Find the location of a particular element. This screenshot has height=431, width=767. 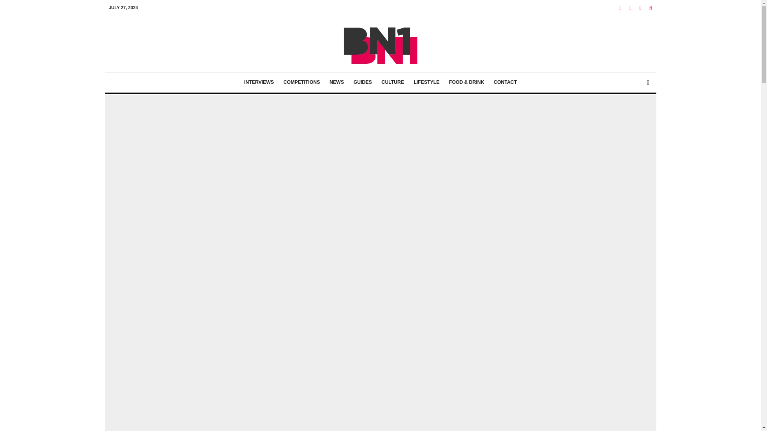

COMPETITIONS is located at coordinates (302, 83).